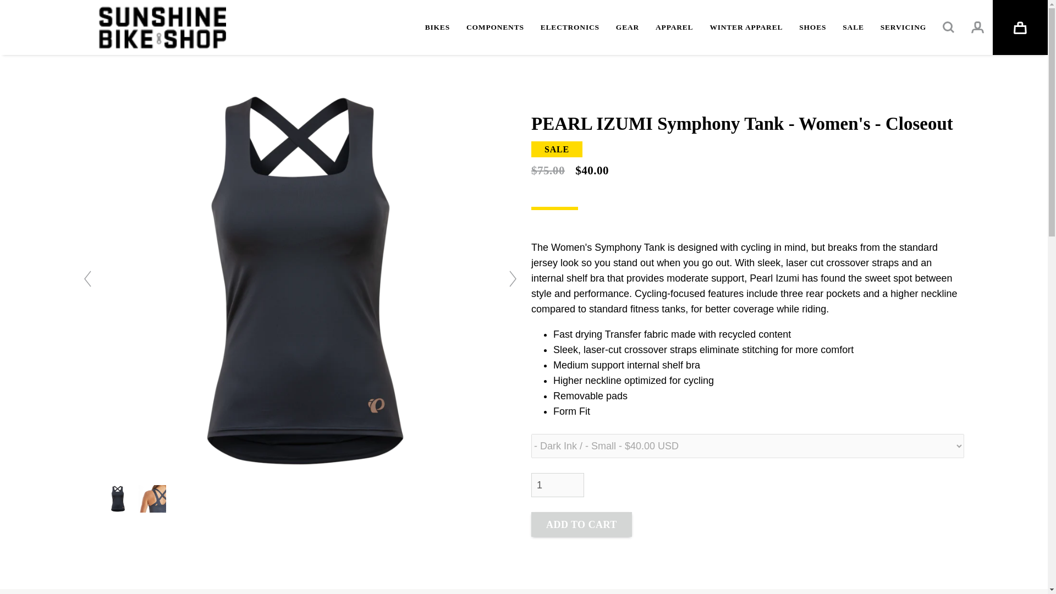 Image resolution: width=1056 pixels, height=594 pixels. Describe the element at coordinates (495, 28) in the screenshot. I see `COMPONENTS` at that location.